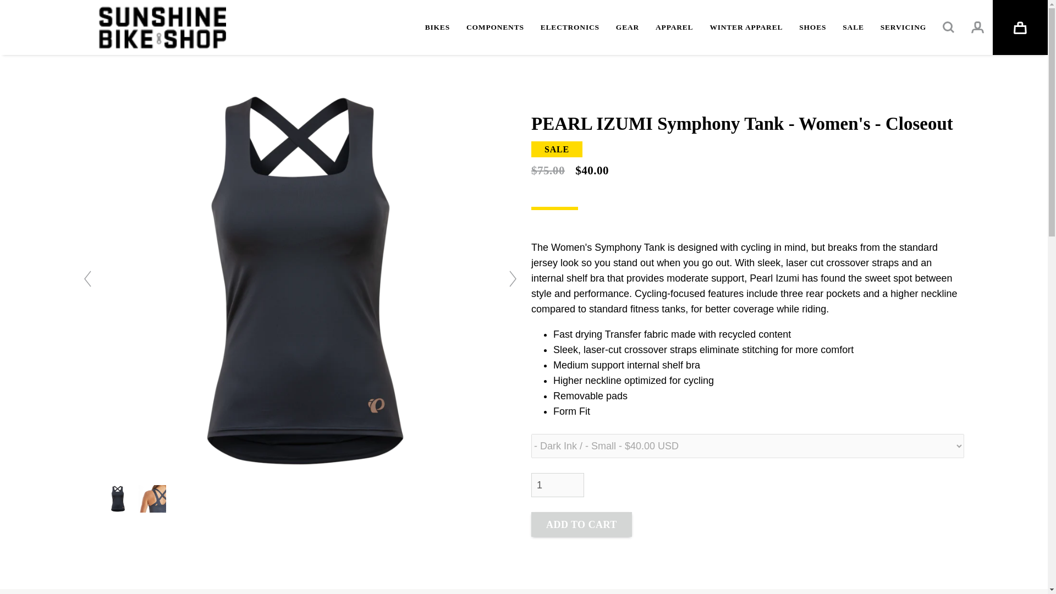 Image resolution: width=1056 pixels, height=594 pixels. Describe the element at coordinates (495, 28) in the screenshot. I see `COMPONENTS` at that location.